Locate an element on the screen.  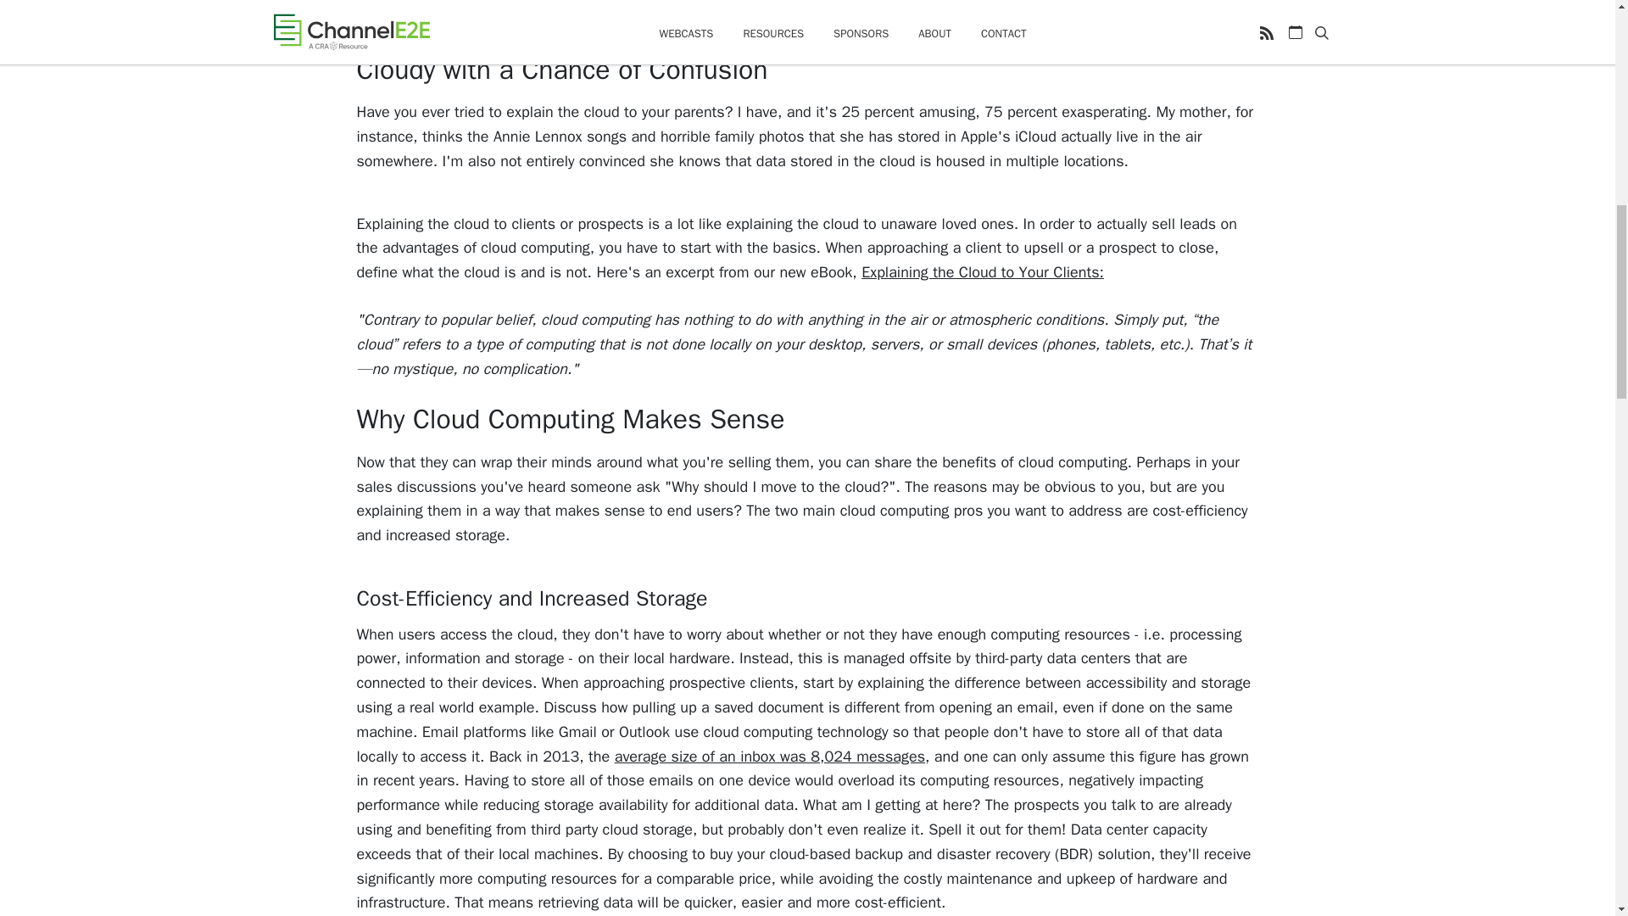
average size of an inbox was 8,024 messages is located at coordinates (770, 757).